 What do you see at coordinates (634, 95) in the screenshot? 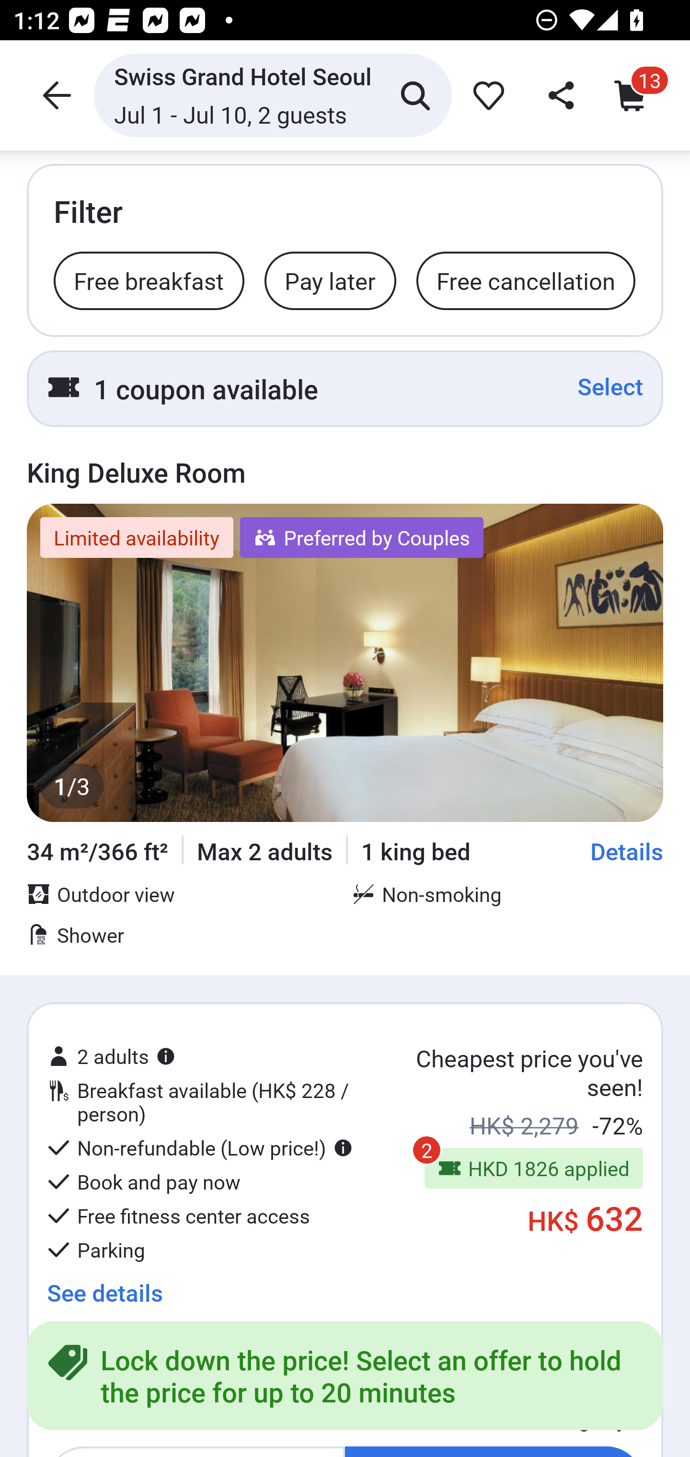
I see `Cart icon cart_item_count 13` at bounding box center [634, 95].